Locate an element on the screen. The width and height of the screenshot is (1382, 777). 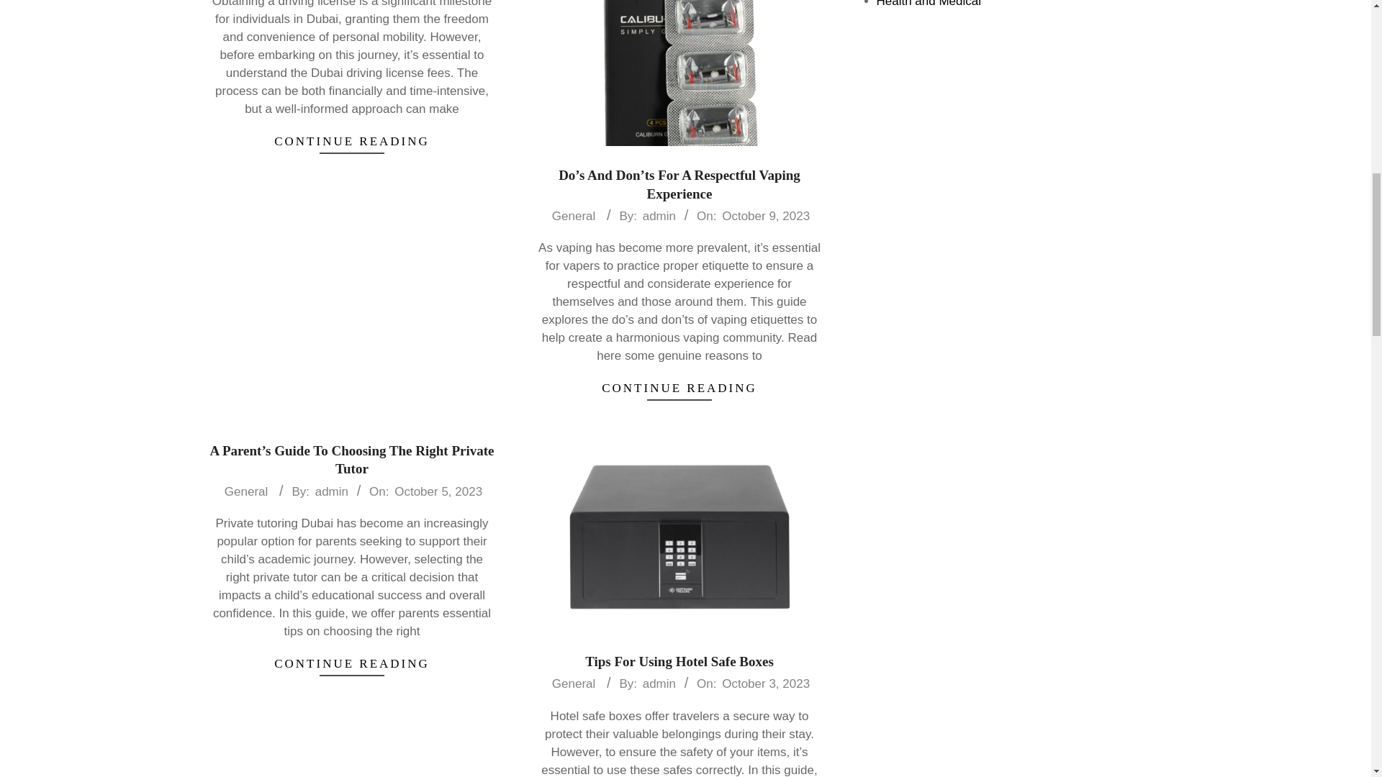
Posts by admin is located at coordinates (659, 683).